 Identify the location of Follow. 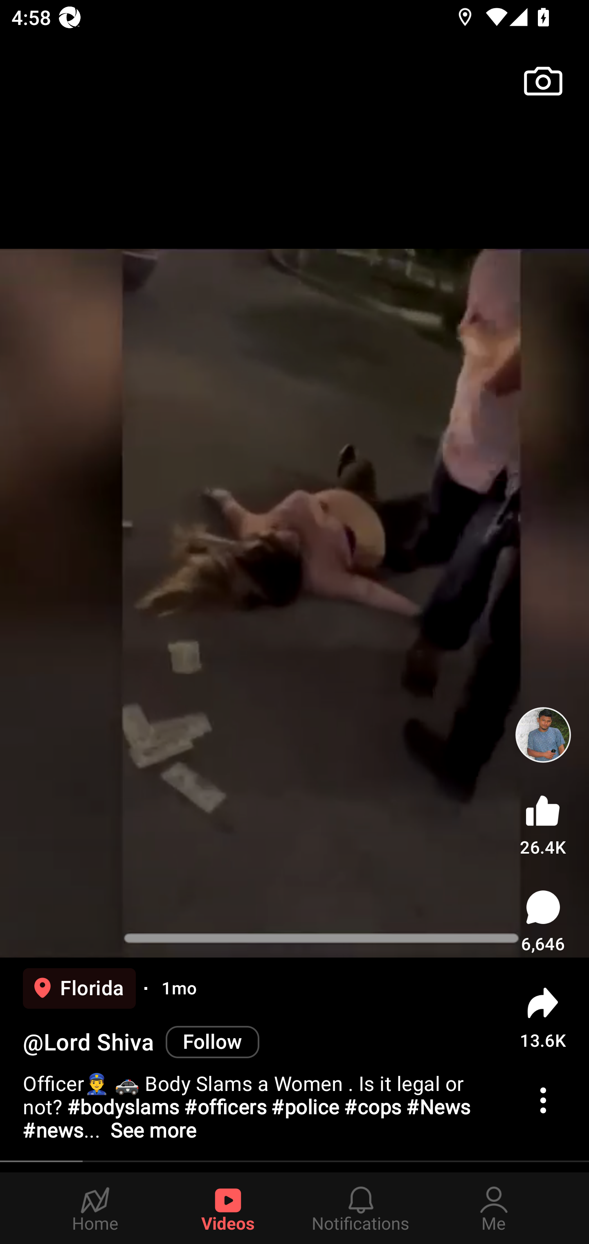
(212, 1043).